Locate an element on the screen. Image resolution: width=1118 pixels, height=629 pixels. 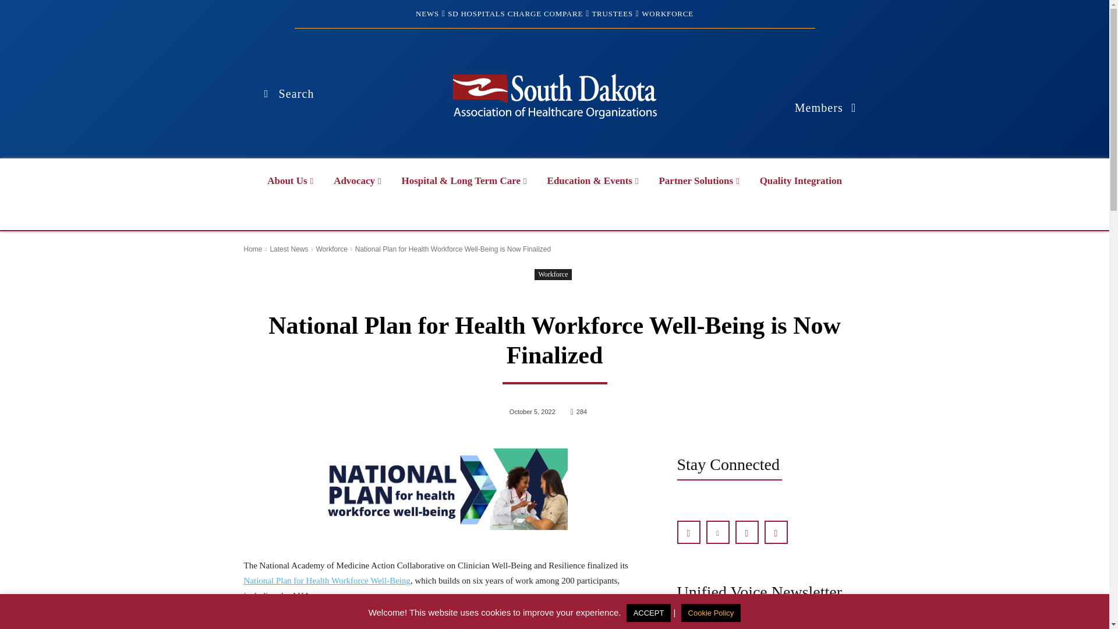
Members is located at coordinates (826, 107).